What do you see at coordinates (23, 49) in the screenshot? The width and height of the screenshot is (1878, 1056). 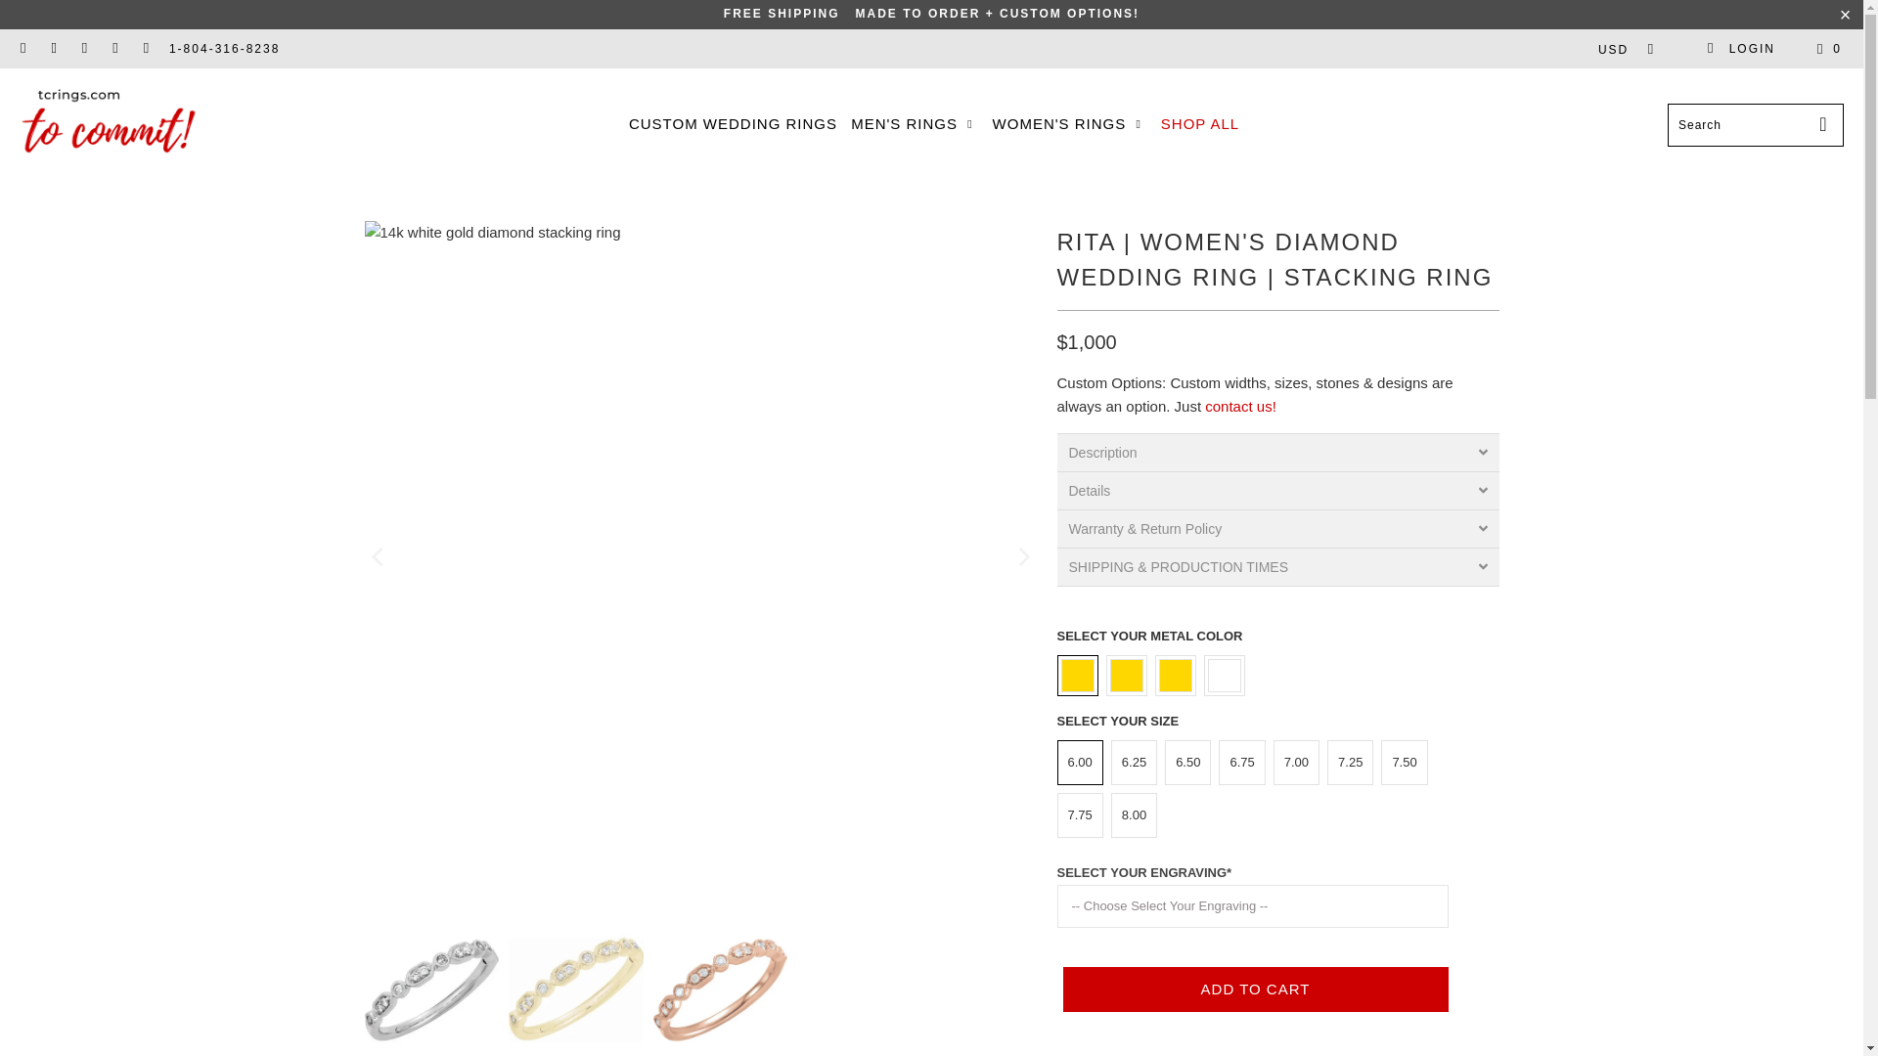 I see `TCR on Twitter` at bounding box center [23, 49].